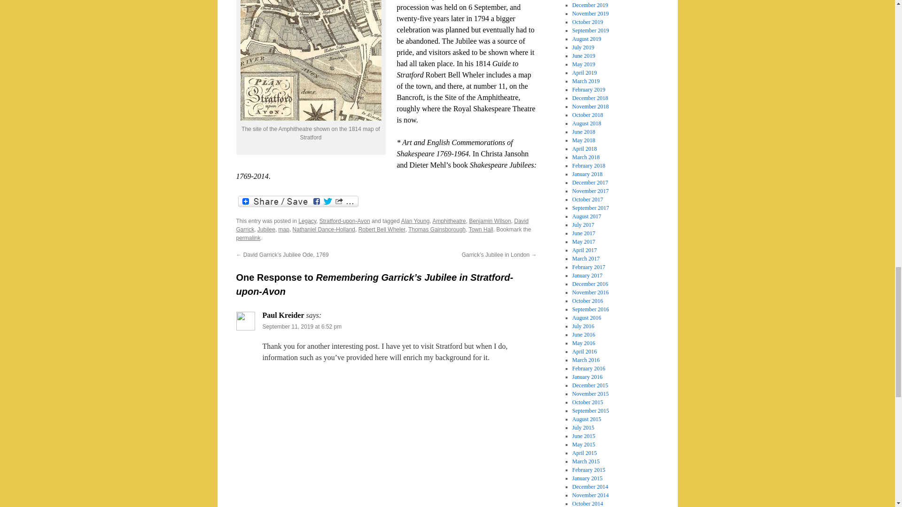 The width and height of the screenshot is (902, 507). I want to click on David Garrick, so click(382, 225).